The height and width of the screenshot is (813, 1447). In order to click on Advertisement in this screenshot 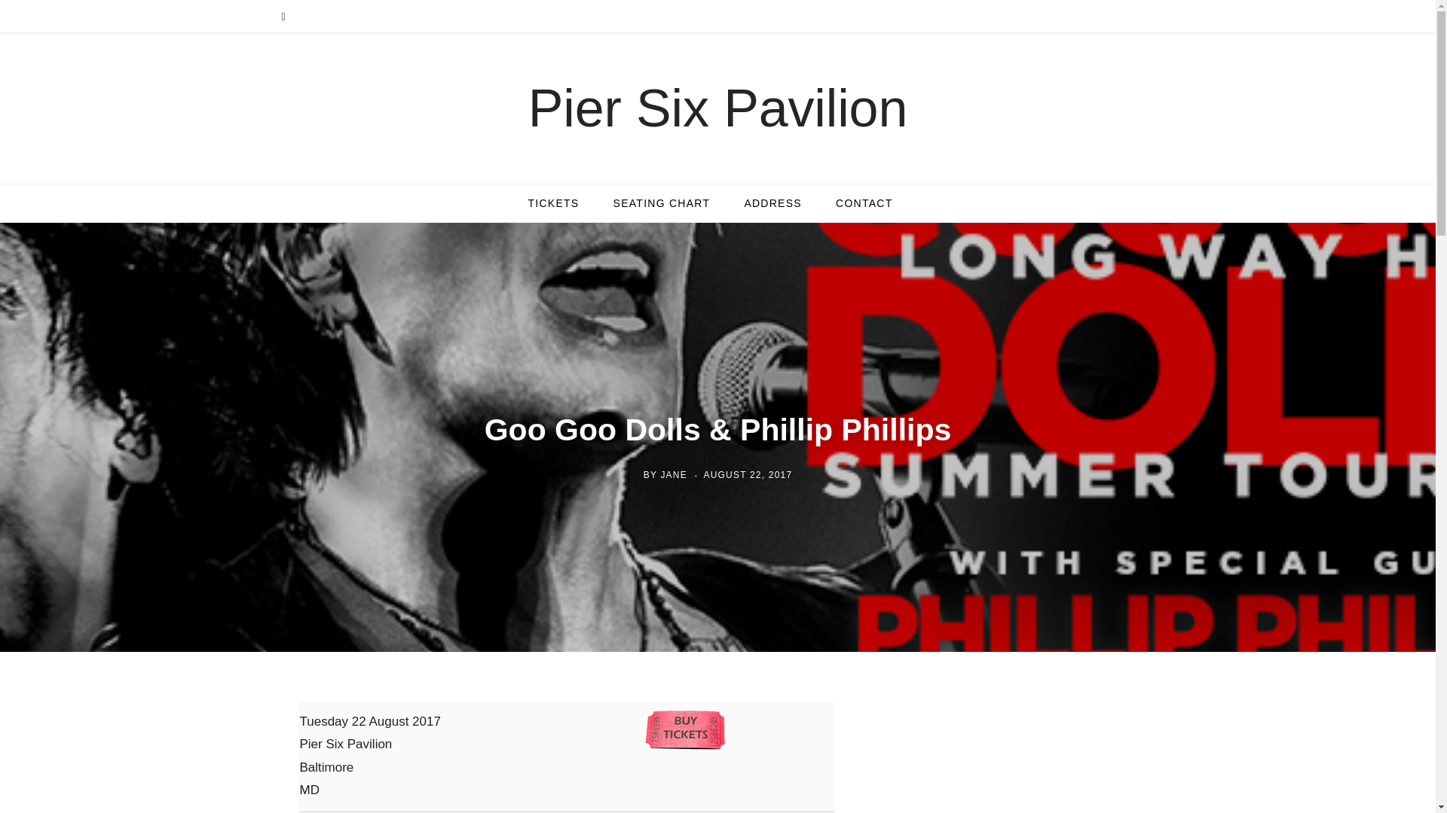, I will do `click(1031, 760)`.